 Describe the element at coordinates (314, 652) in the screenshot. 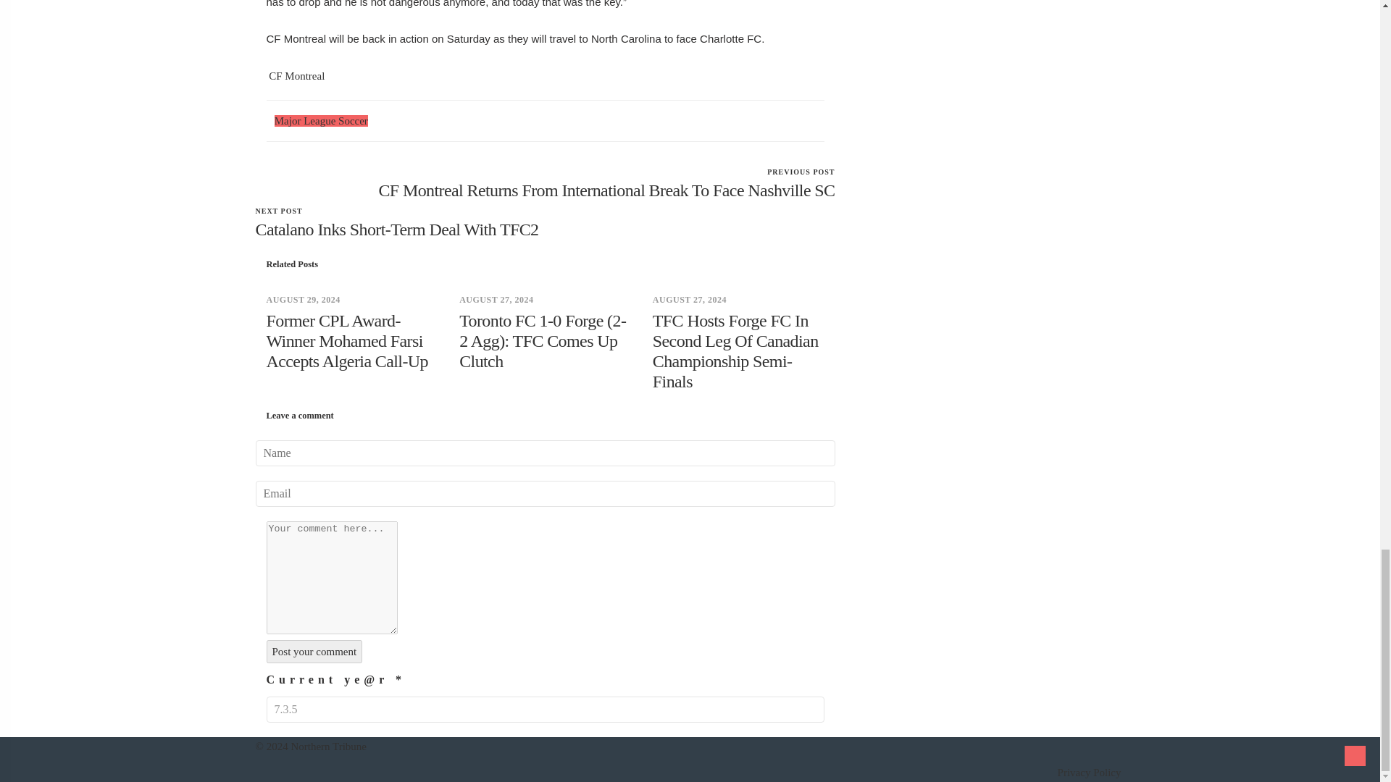

I see `7.3.5` at that location.